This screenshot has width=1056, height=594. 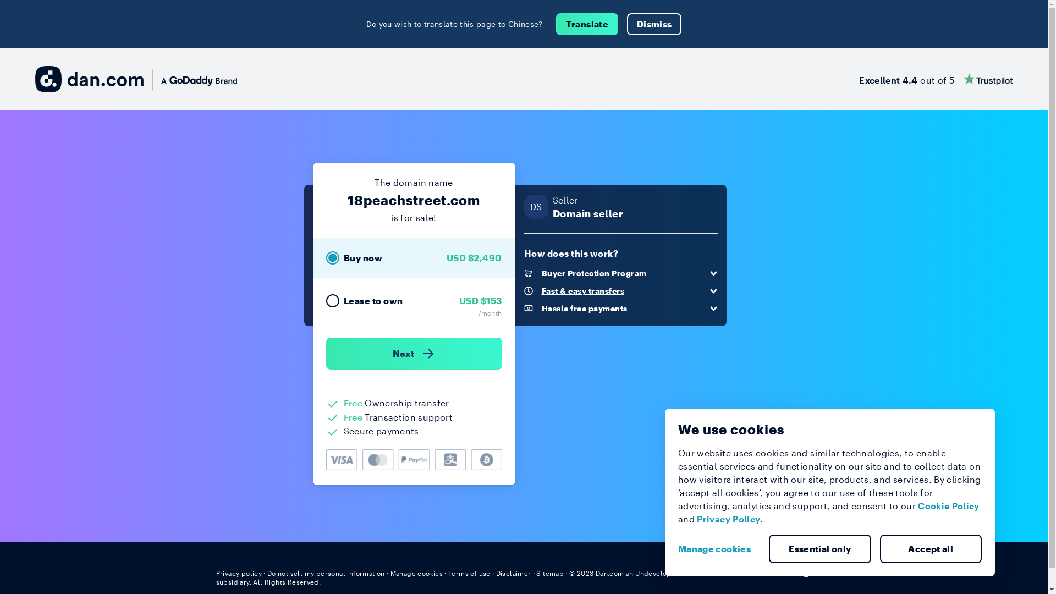 I want to click on Manage cookies, so click(x=417, y=573).